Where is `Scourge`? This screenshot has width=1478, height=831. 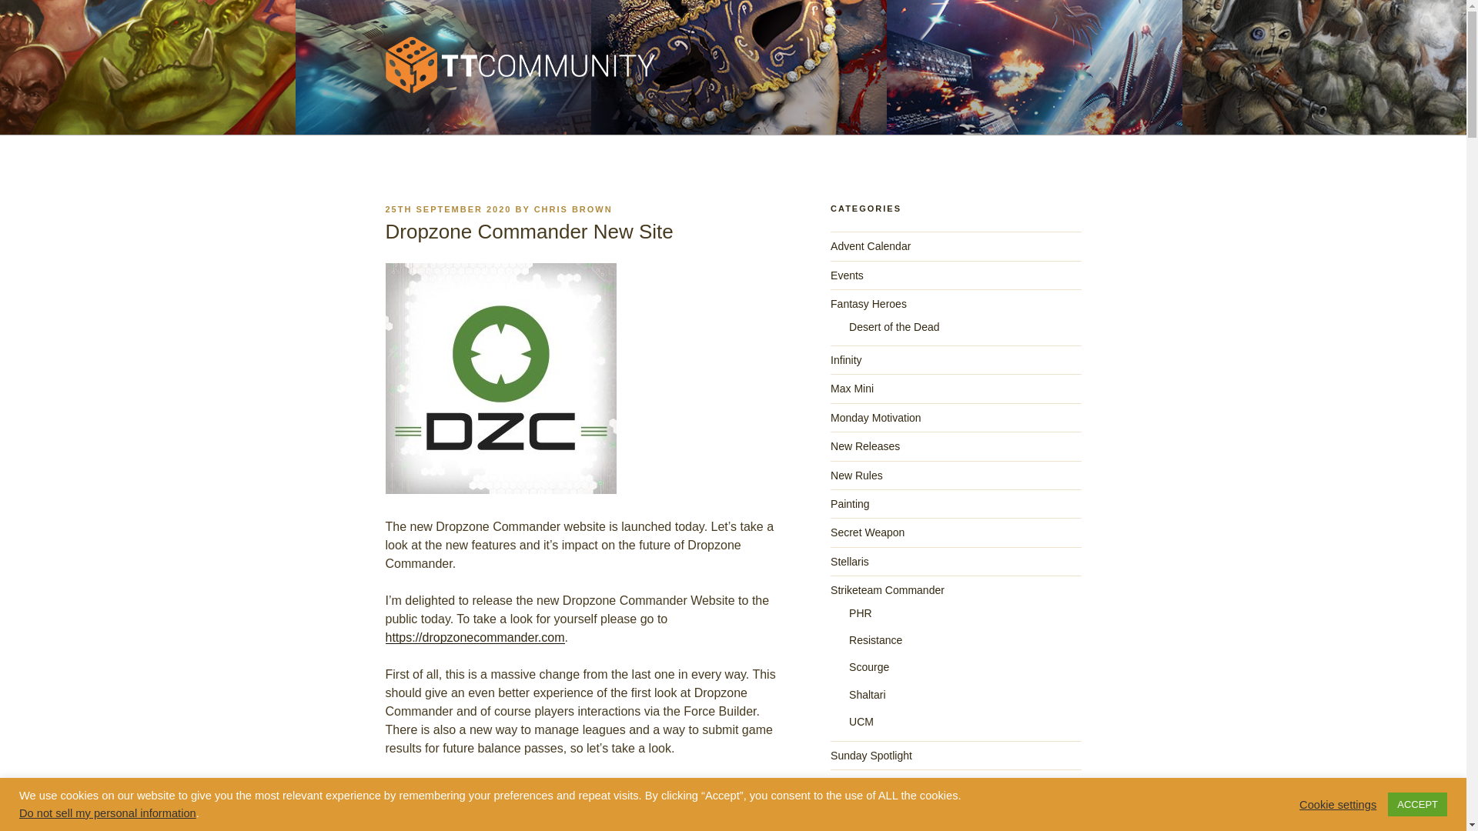 Scourge is located at coordinates (868, 666).